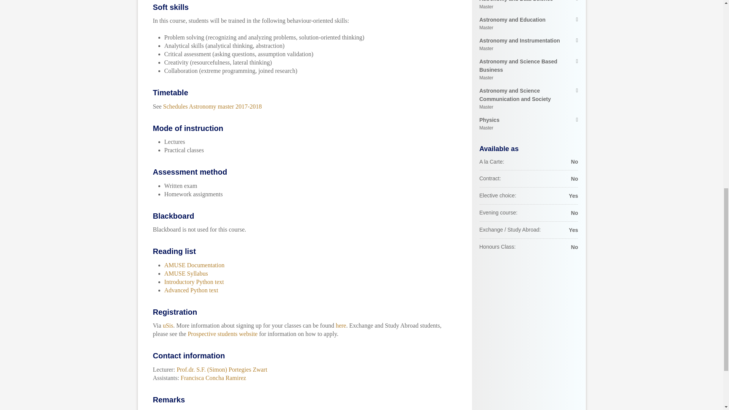 This screenshot has height=410, width=729. I want to click on Schedules Astronomy master 2017-2018, so click(222, 333).